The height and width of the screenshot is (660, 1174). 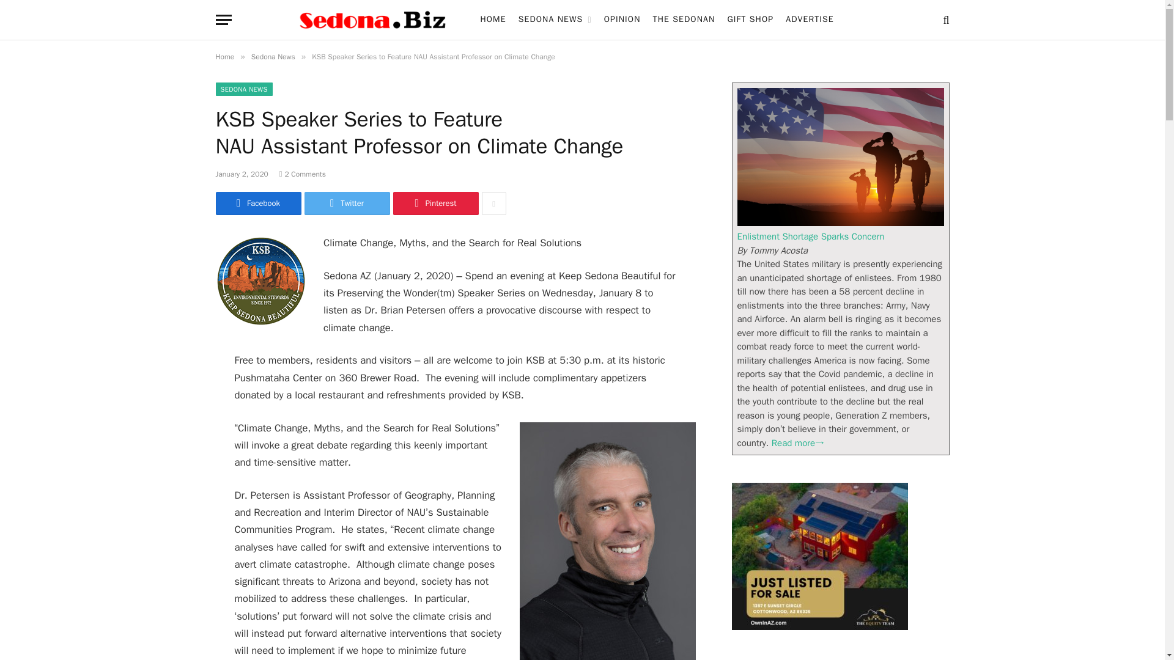 I want to click on OPINION, so click(x=622, y=20).